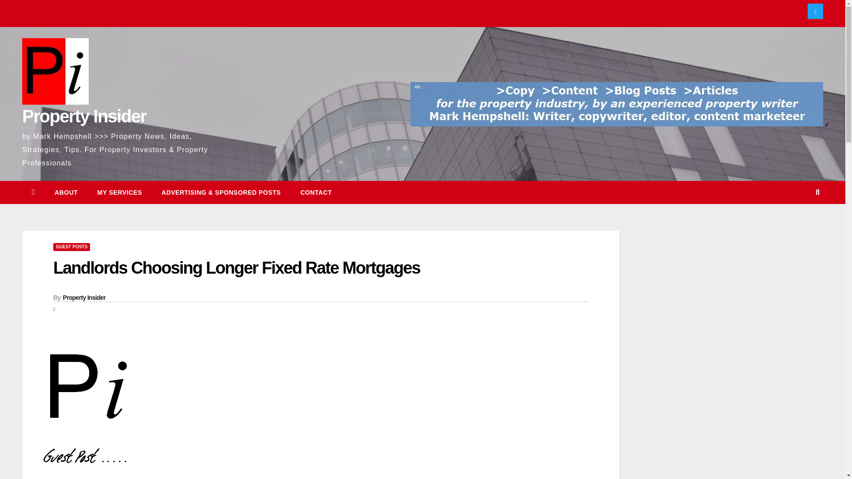 This screenshot has width=852, height=479. Describe the element at coordinates (84, 116) in the screenshot. I see `Property Insider` at that location.